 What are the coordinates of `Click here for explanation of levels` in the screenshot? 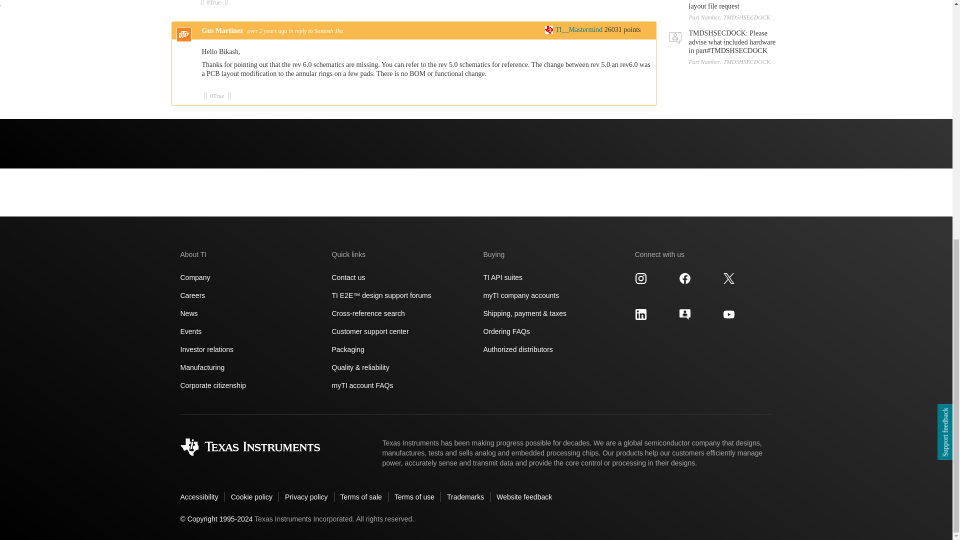 It's located at (574, 29).